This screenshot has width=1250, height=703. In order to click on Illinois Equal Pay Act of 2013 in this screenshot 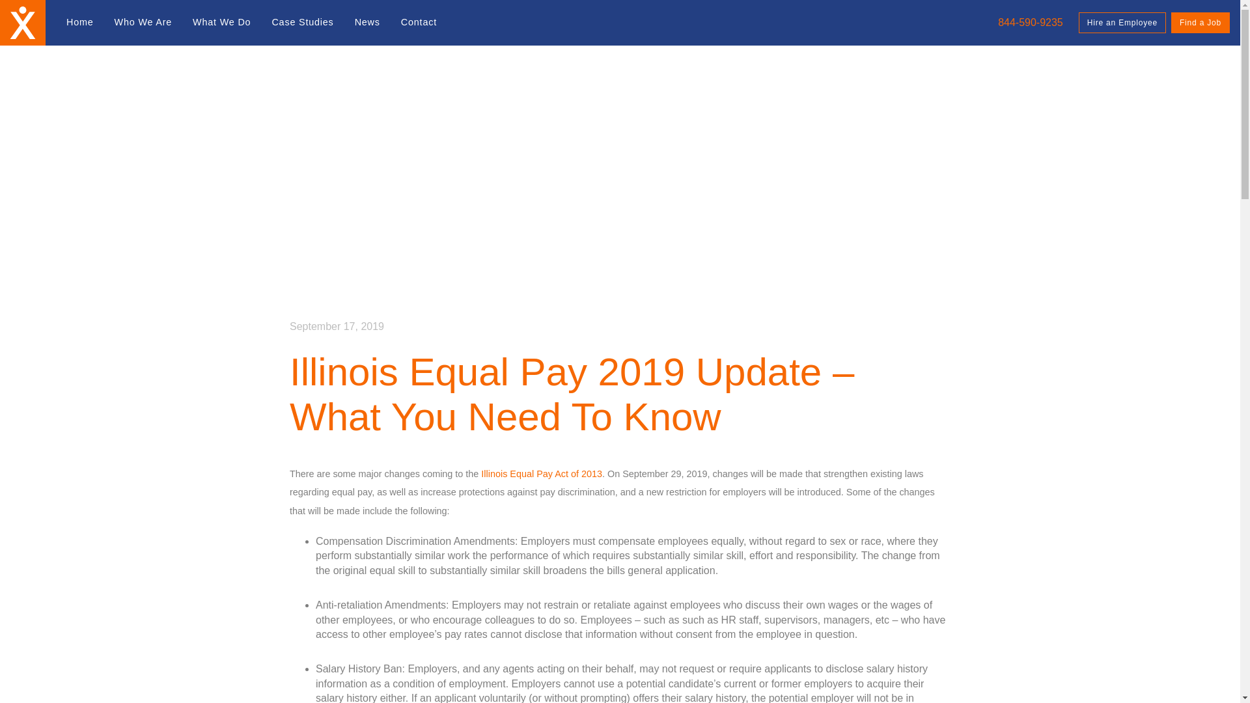, I will do `click(542, 474)`.